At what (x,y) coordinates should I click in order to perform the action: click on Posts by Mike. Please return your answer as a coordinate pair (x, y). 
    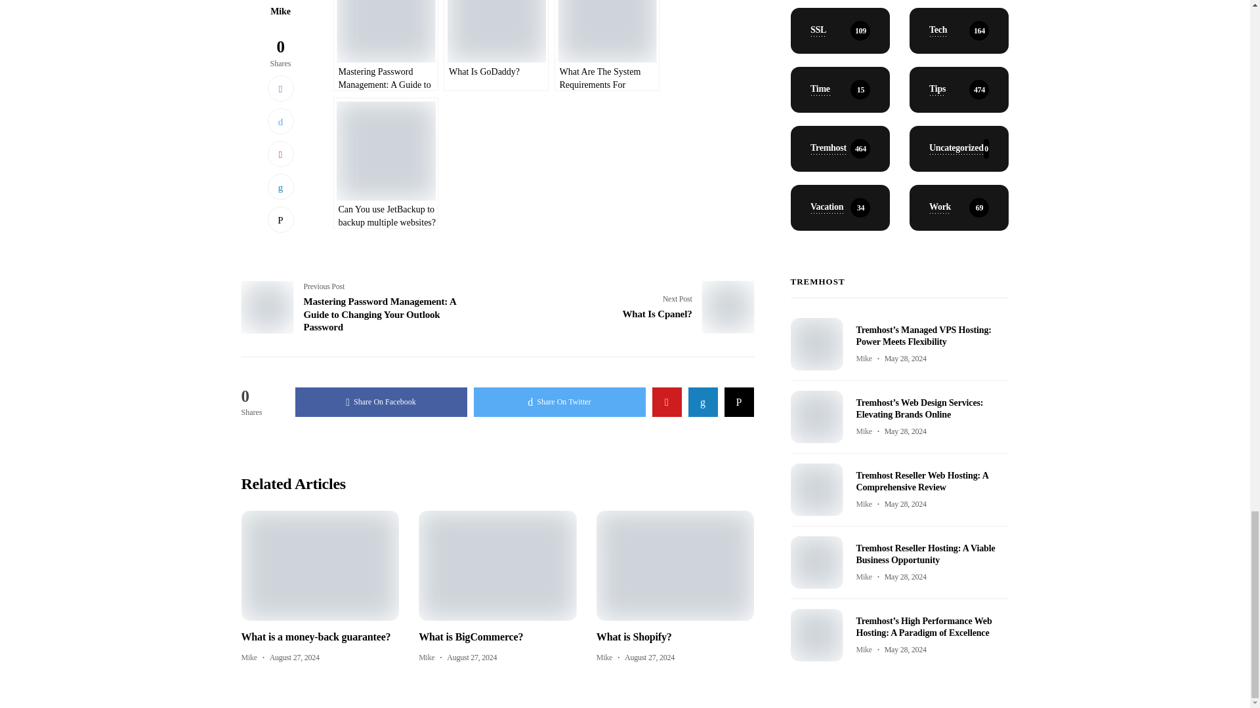
    Looking at the image, I should click on (604, 657).